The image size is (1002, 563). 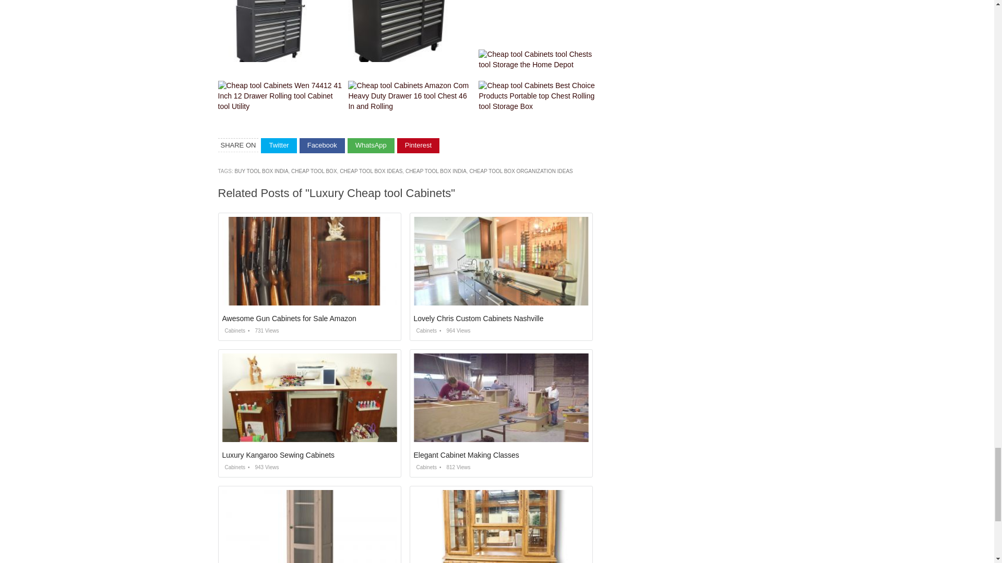 I want to click on Luxury Kangaroo Sewing Cabinets, so click(x=279, y=455).